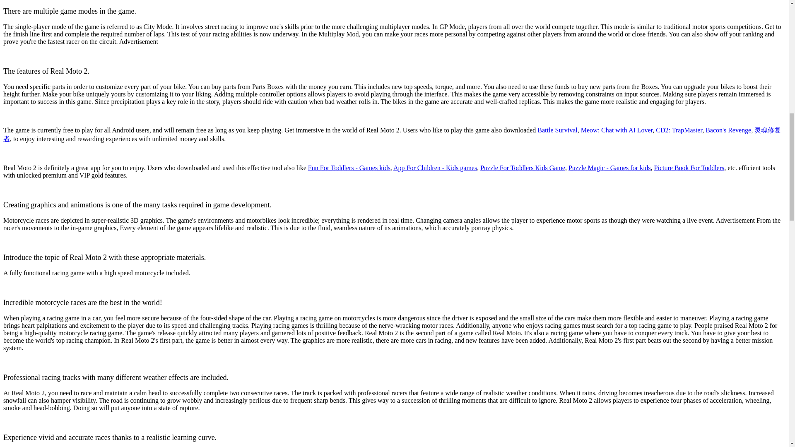  I want to click on Bacon's Revenge, so click(728, 130).